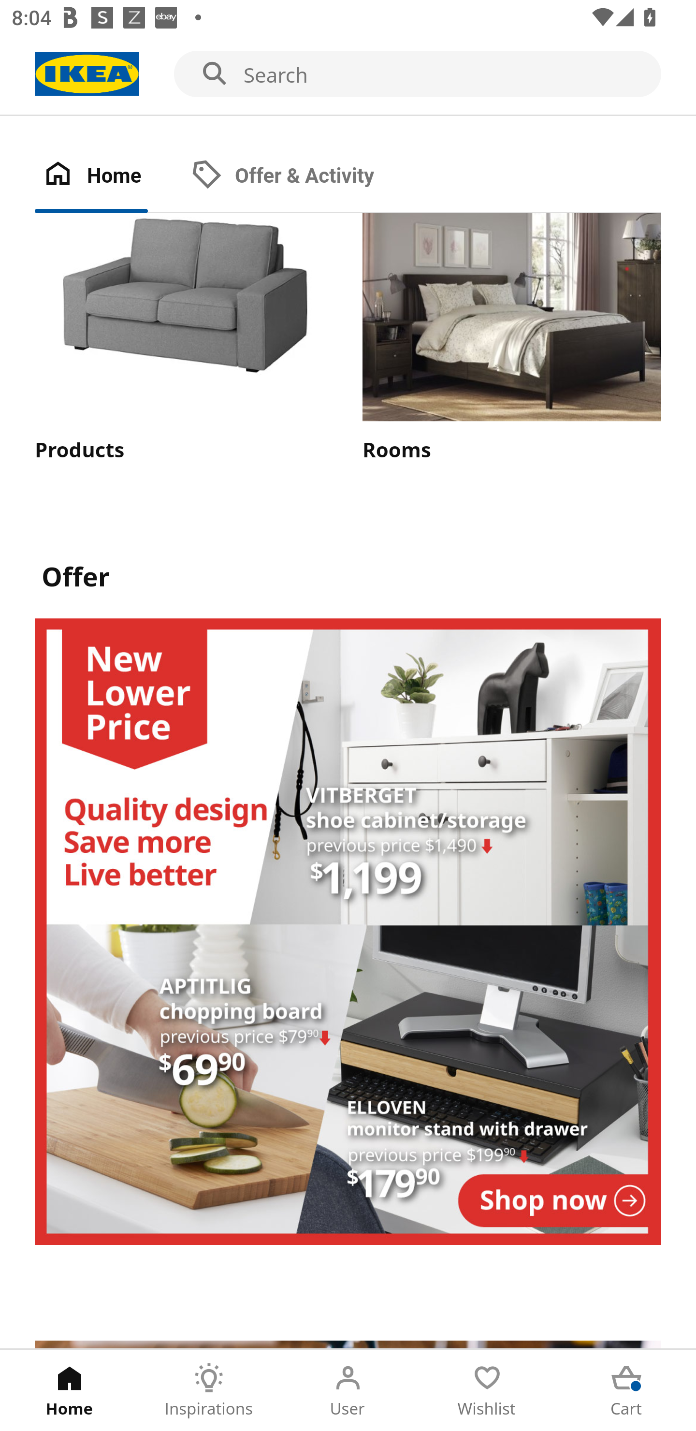 This screenshot has height=1431, width=696. What do you see at coordinates (348, 74) in the screenshot?
I see `Search` at bounding box center [348, 74].